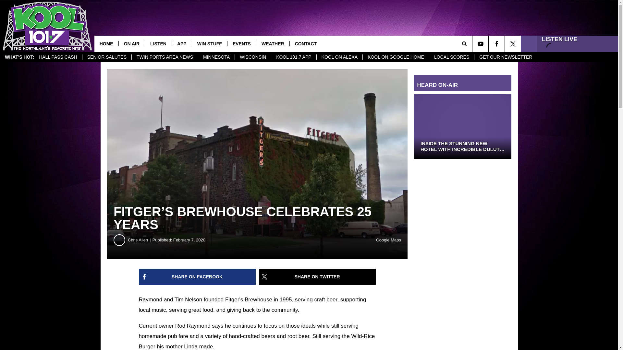  Describe the element at coordinates (165, 57) in the screenshot. I see `TWIN PORTS AREA NEWS` at that location.